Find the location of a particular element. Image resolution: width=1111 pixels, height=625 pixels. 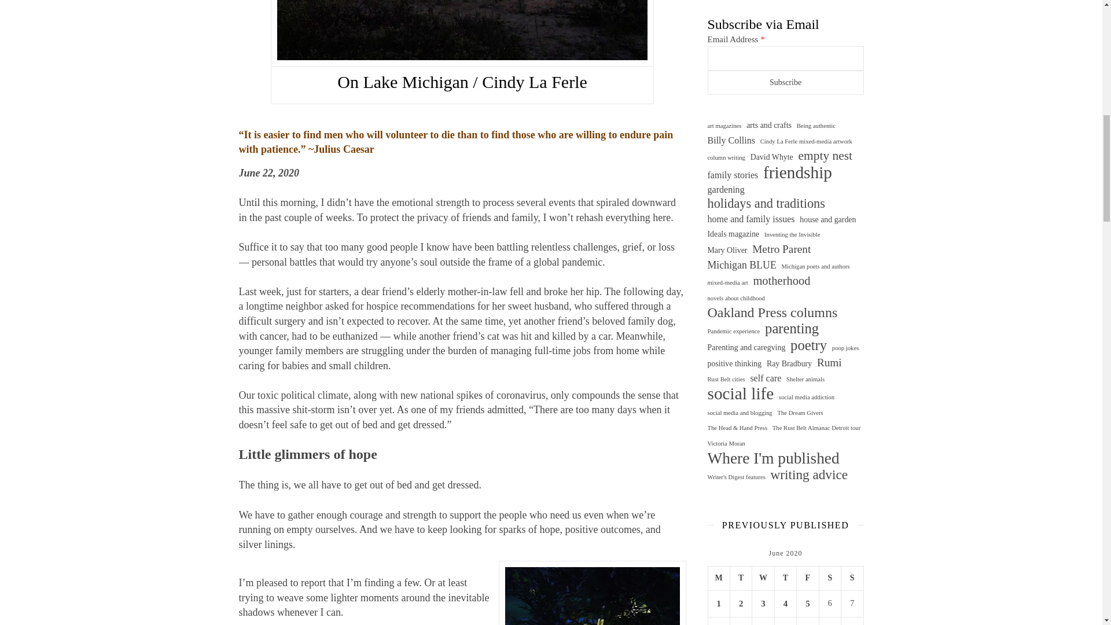

Friday is located at coordinates (808, 578).